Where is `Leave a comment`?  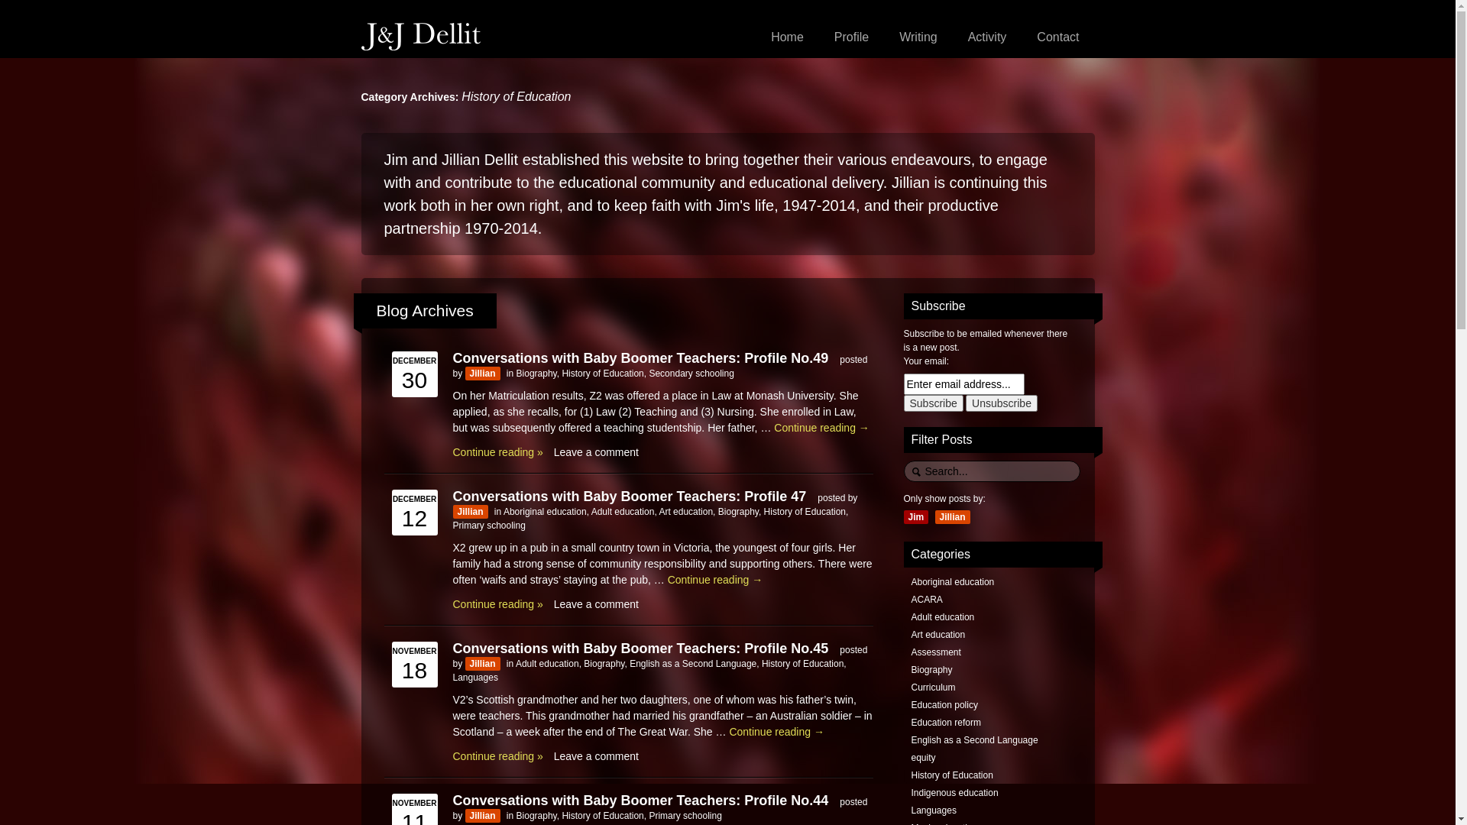
Leave a comment is located at coordinates (596, 756).